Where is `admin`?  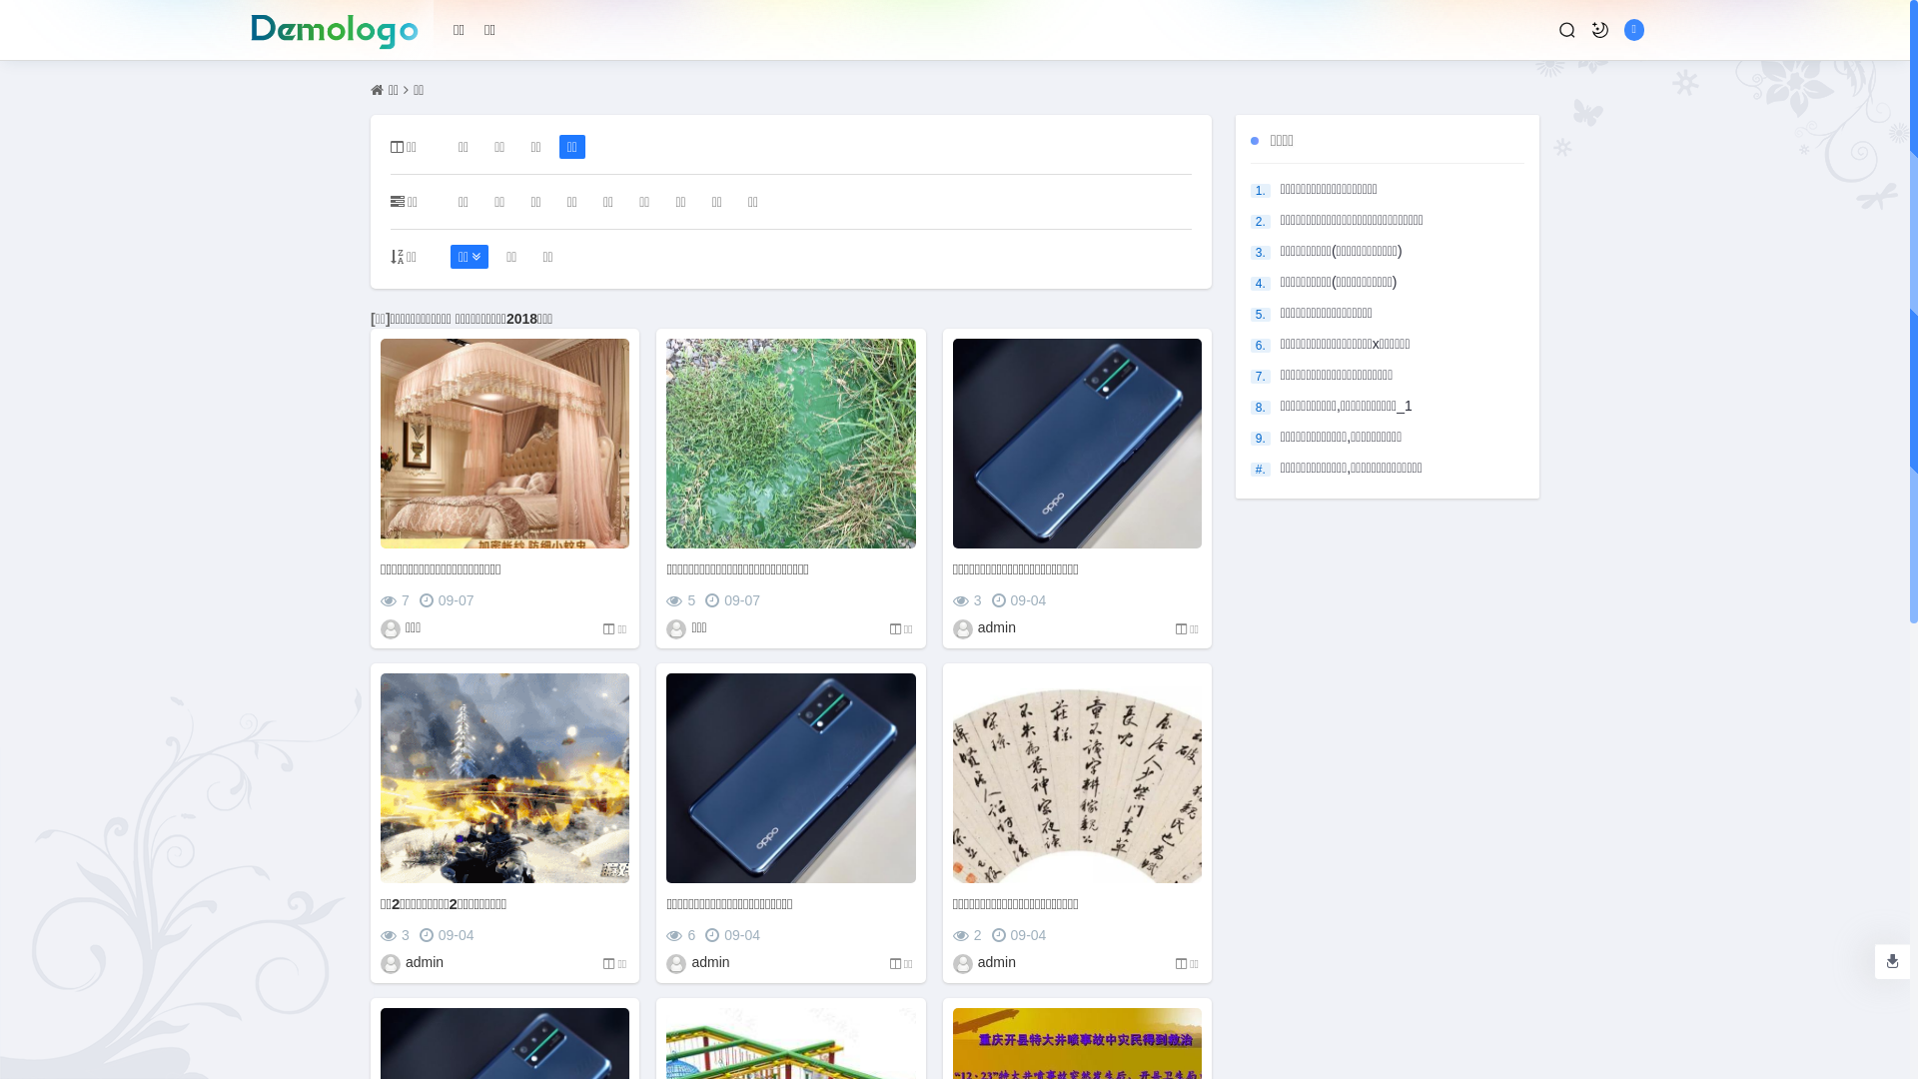
admin is located at coordinates (999, 627).